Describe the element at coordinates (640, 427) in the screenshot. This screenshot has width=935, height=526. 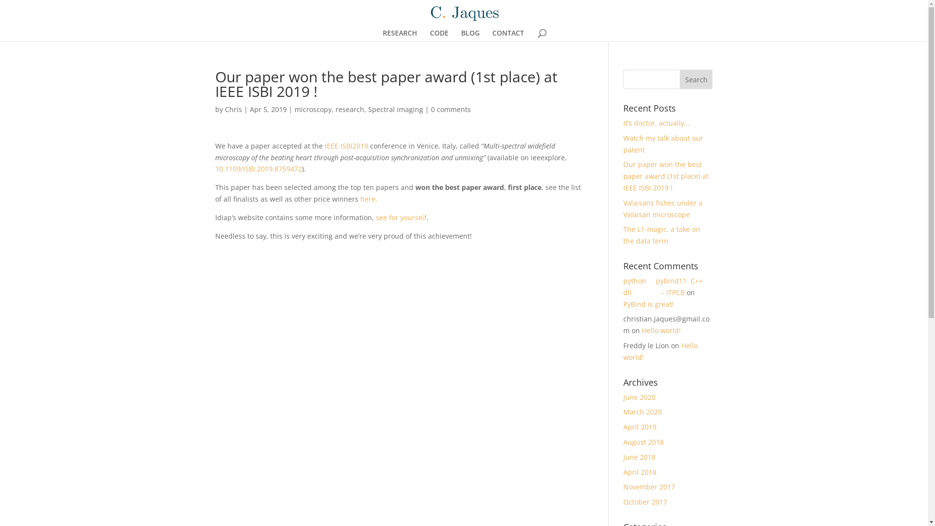
I see `April 2019` at that location.